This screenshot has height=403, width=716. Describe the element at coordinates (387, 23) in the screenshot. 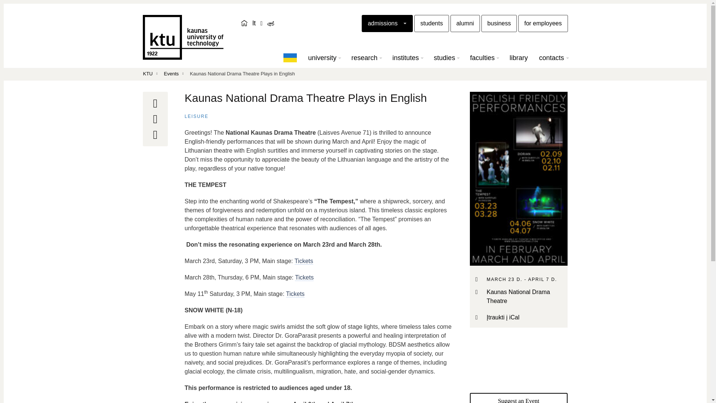

I see `admissions` at that location.